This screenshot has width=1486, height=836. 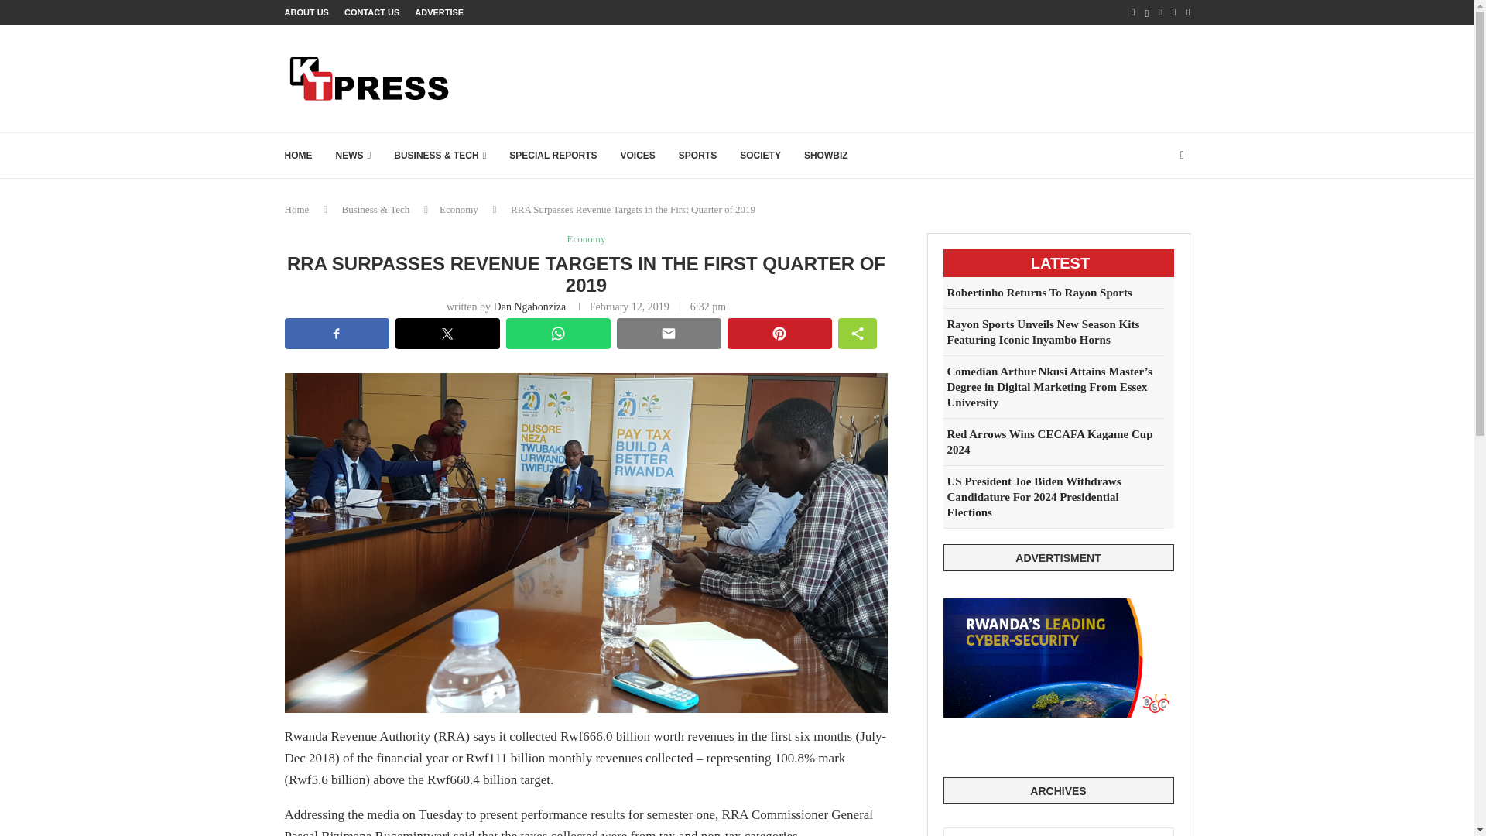 What do you see at coordinates (697, 155) in the screenshot?
I see `SPORTS` at bounding box center [697, 155].